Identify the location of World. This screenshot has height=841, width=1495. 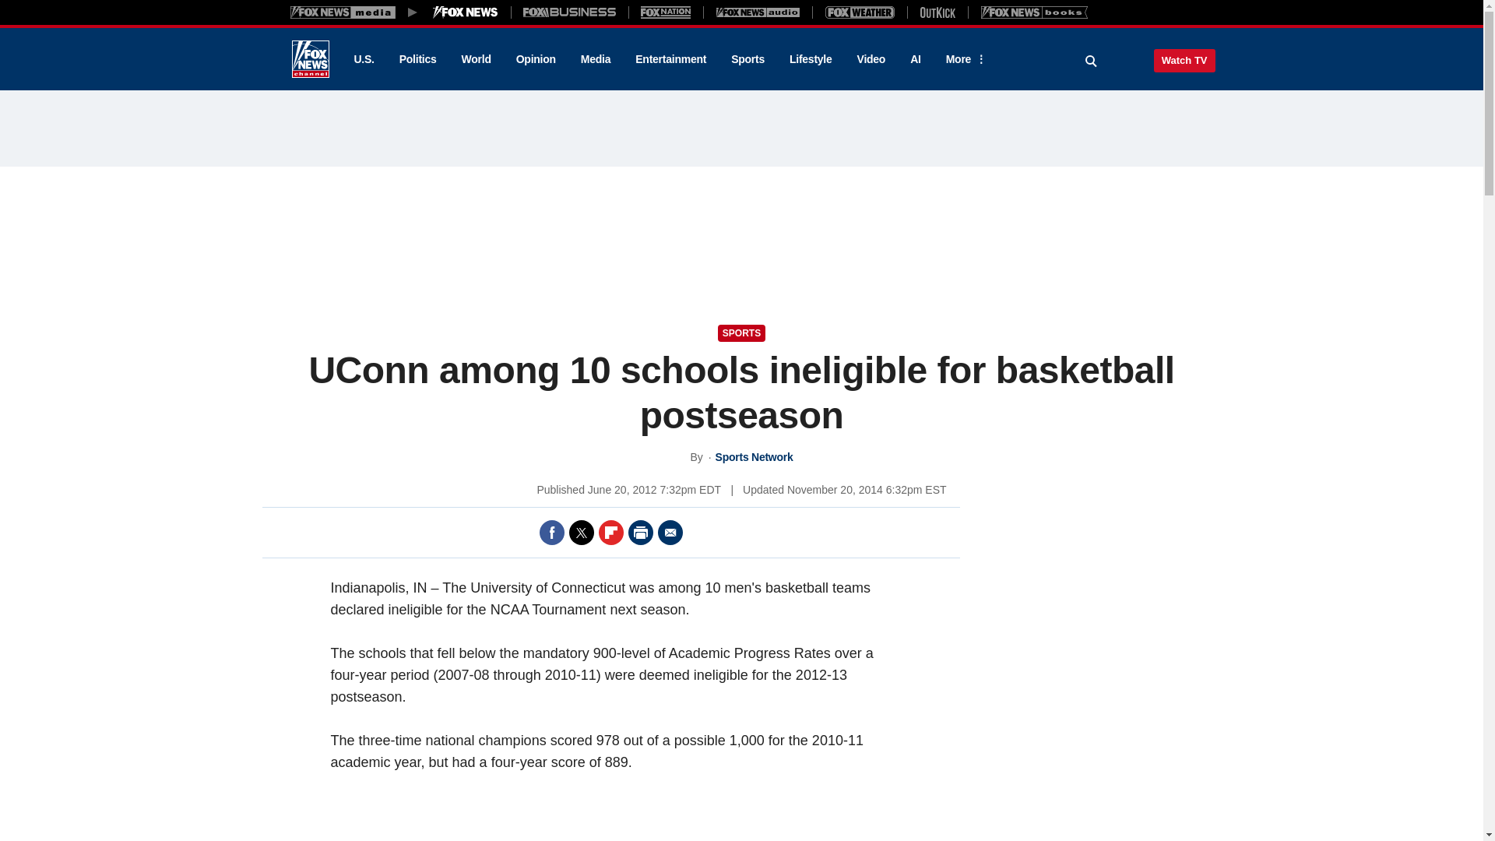
(477, 59).